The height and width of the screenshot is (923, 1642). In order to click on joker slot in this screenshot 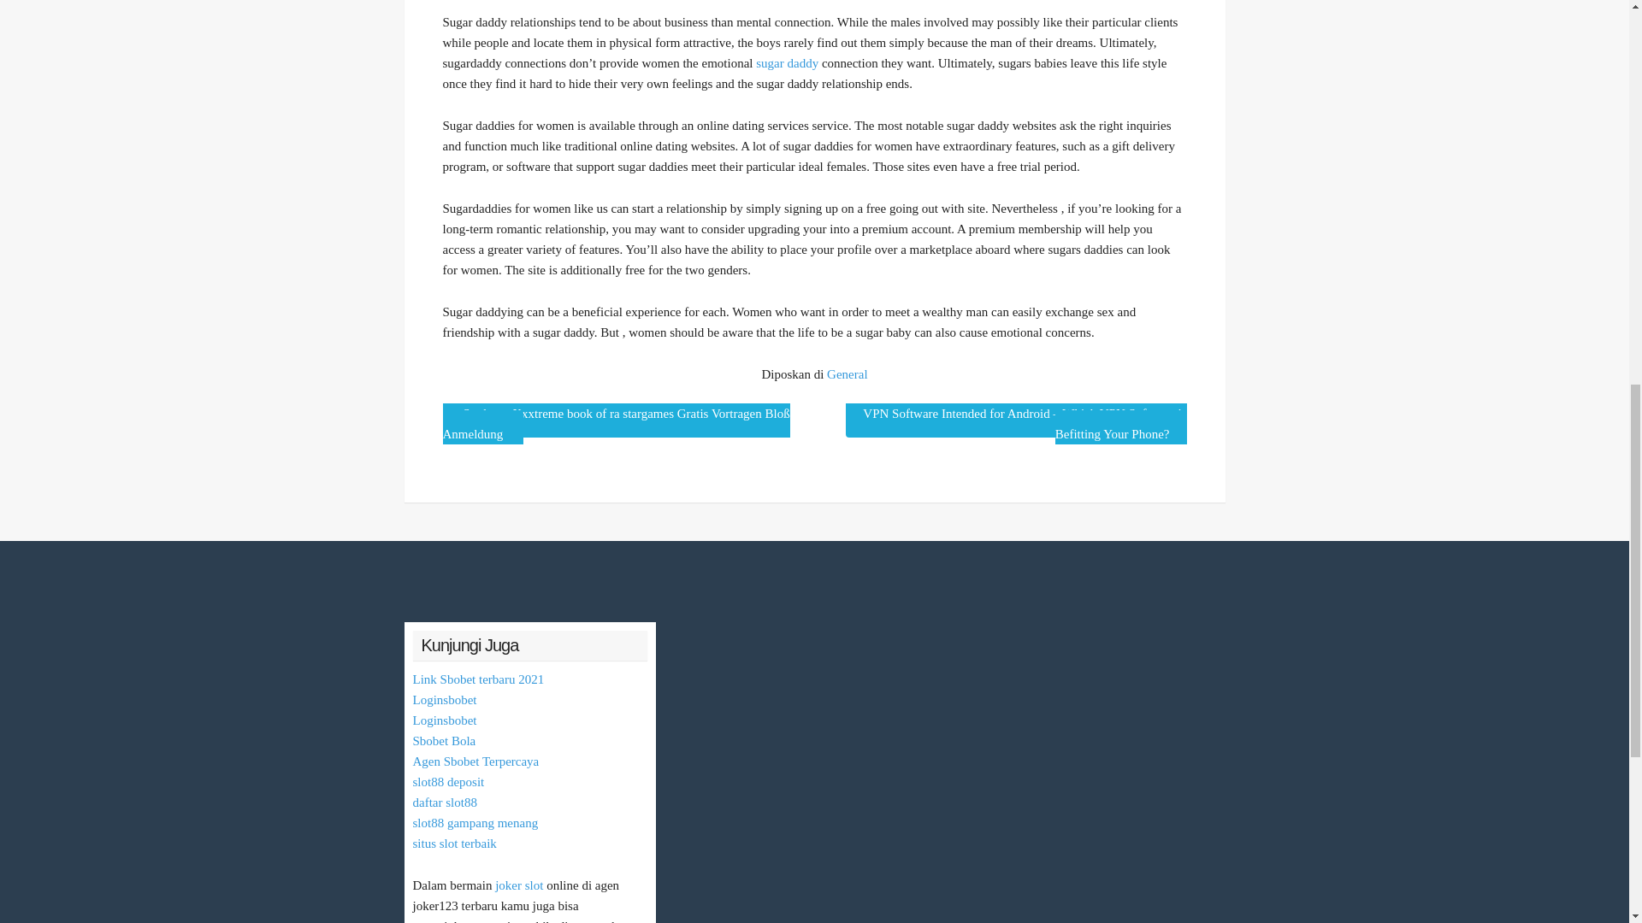, I will do `click(519, 885)`.